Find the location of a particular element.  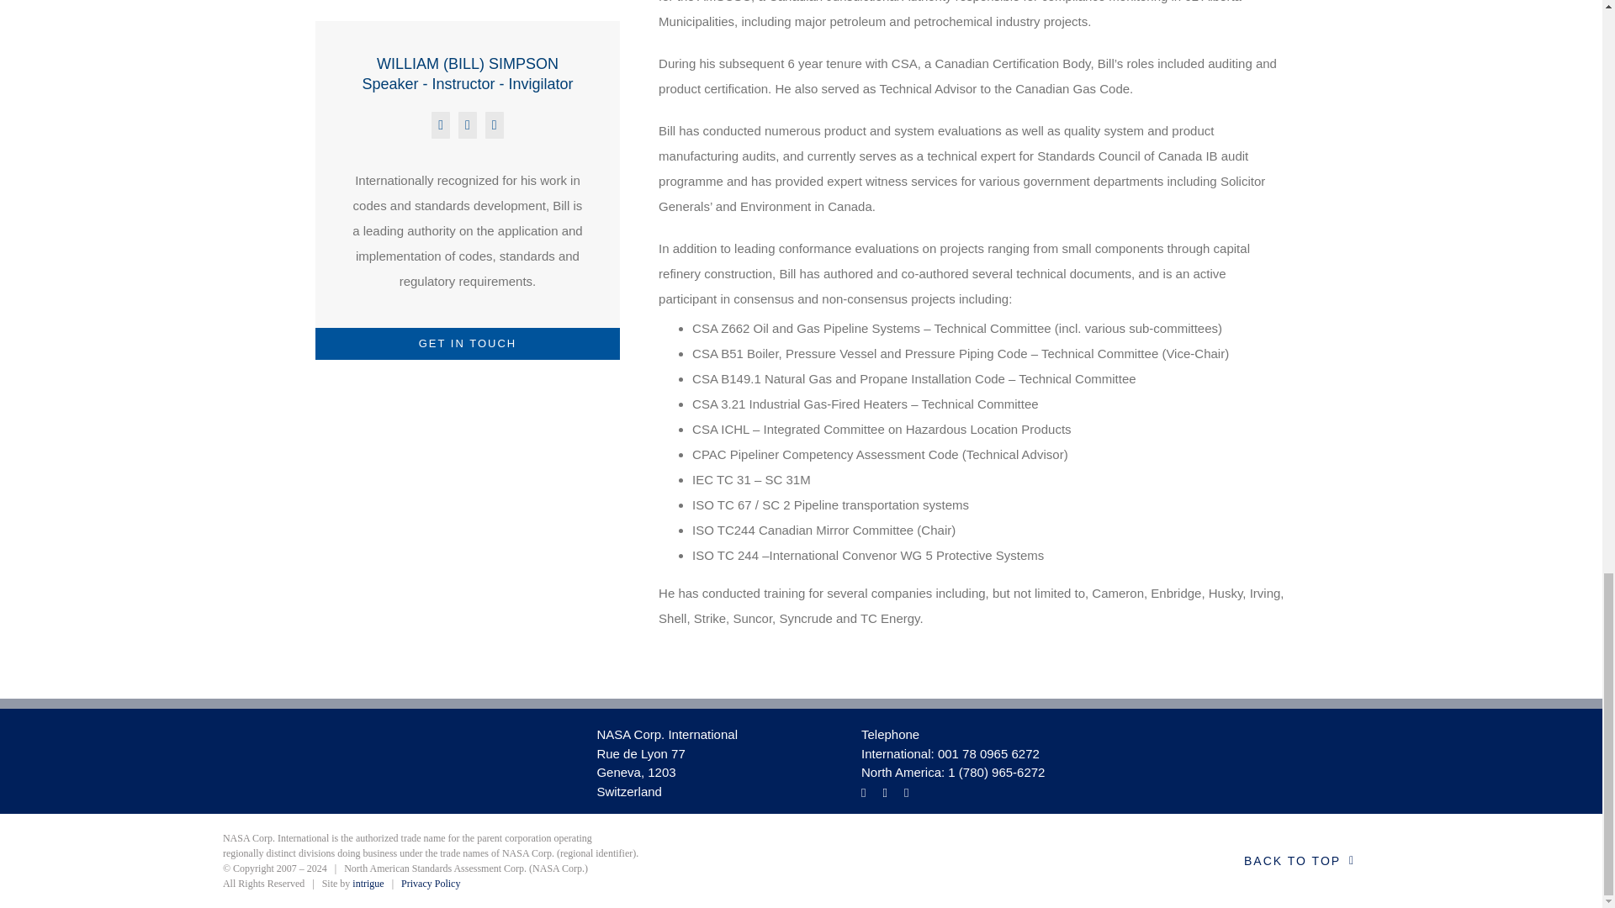

GET IN TOUCH is located at coordinates (468, 343).